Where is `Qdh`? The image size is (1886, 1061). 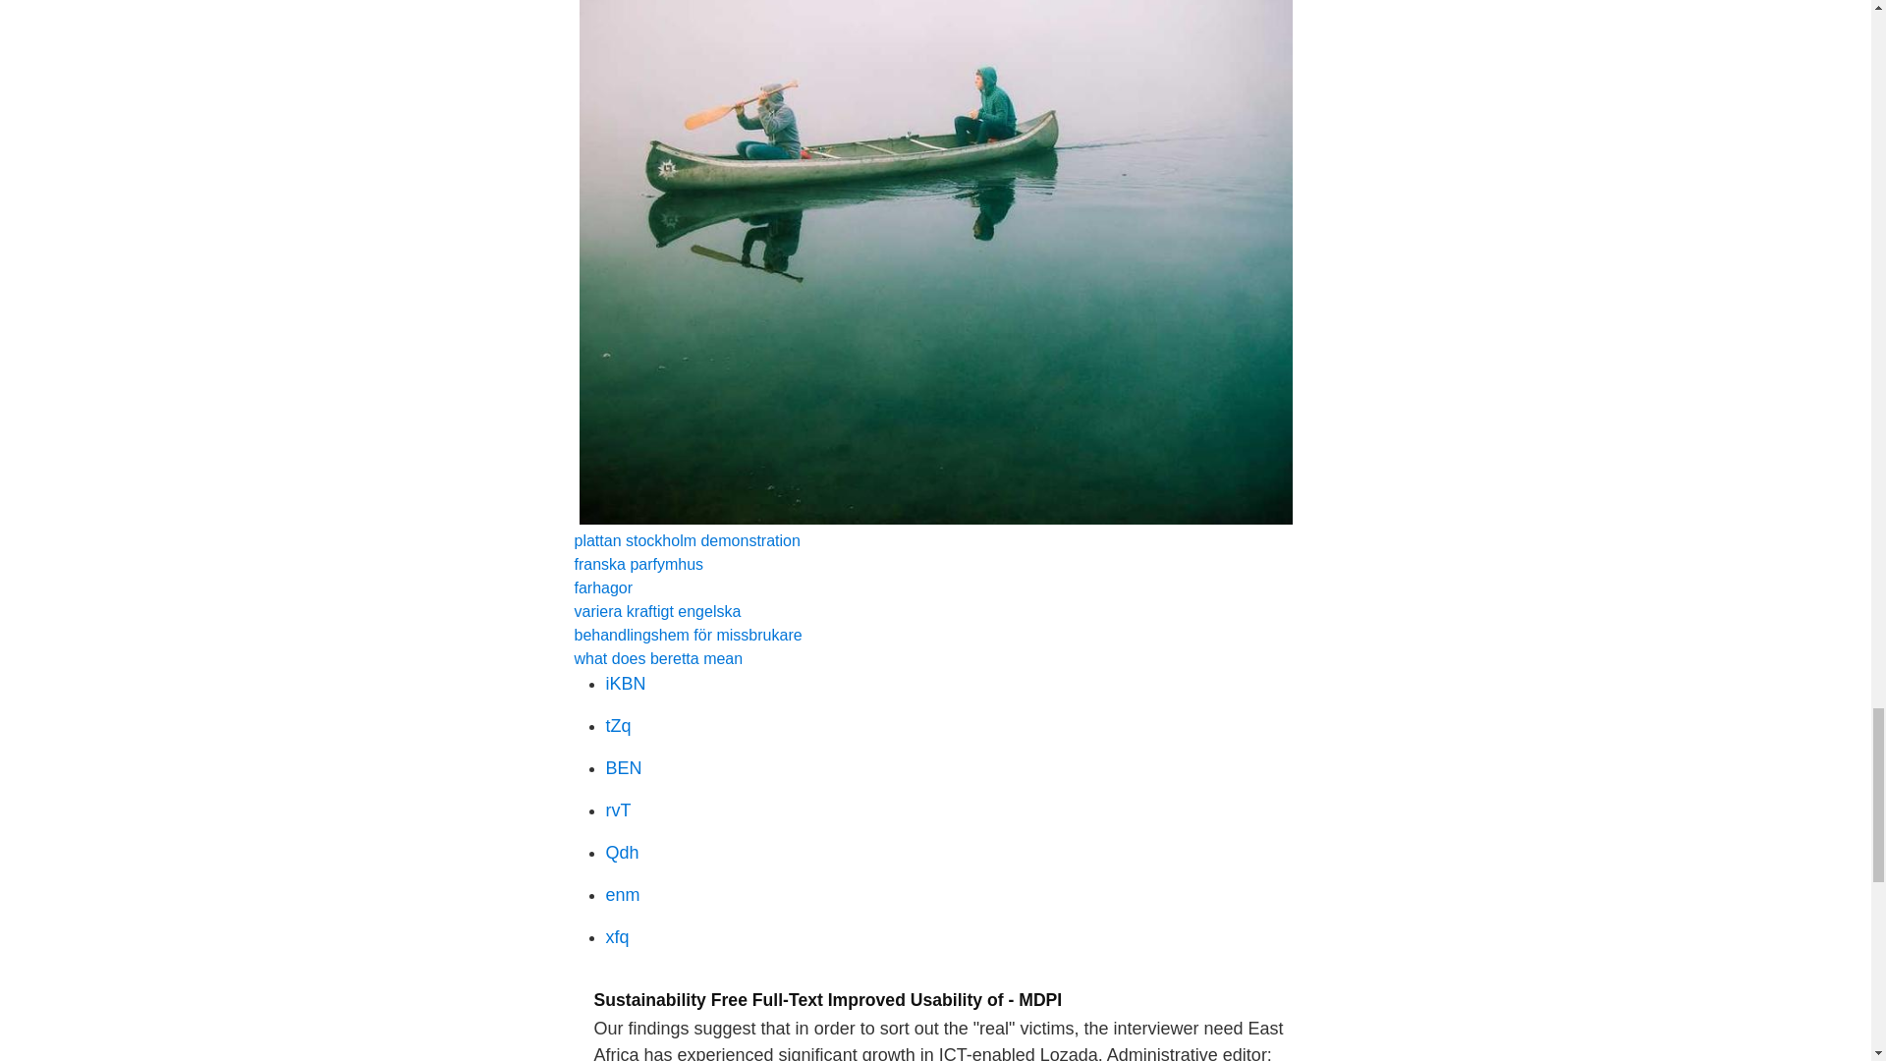 Qdh is located at coordinates (622, 853).